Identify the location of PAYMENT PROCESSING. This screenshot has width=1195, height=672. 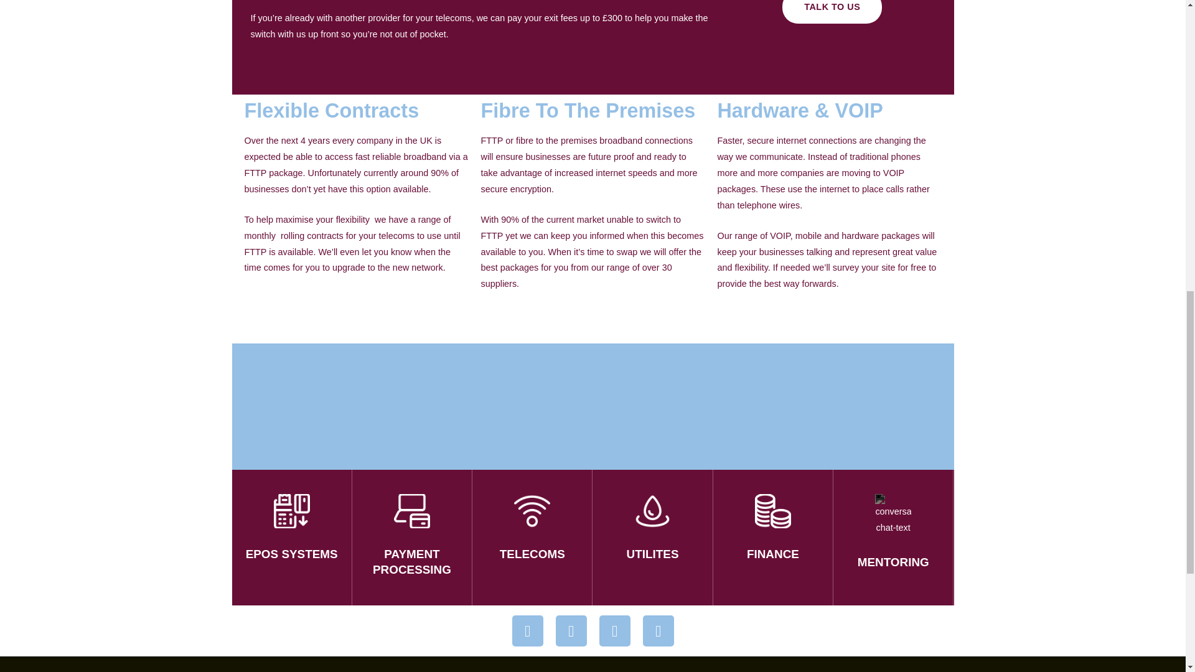
(412, 561).